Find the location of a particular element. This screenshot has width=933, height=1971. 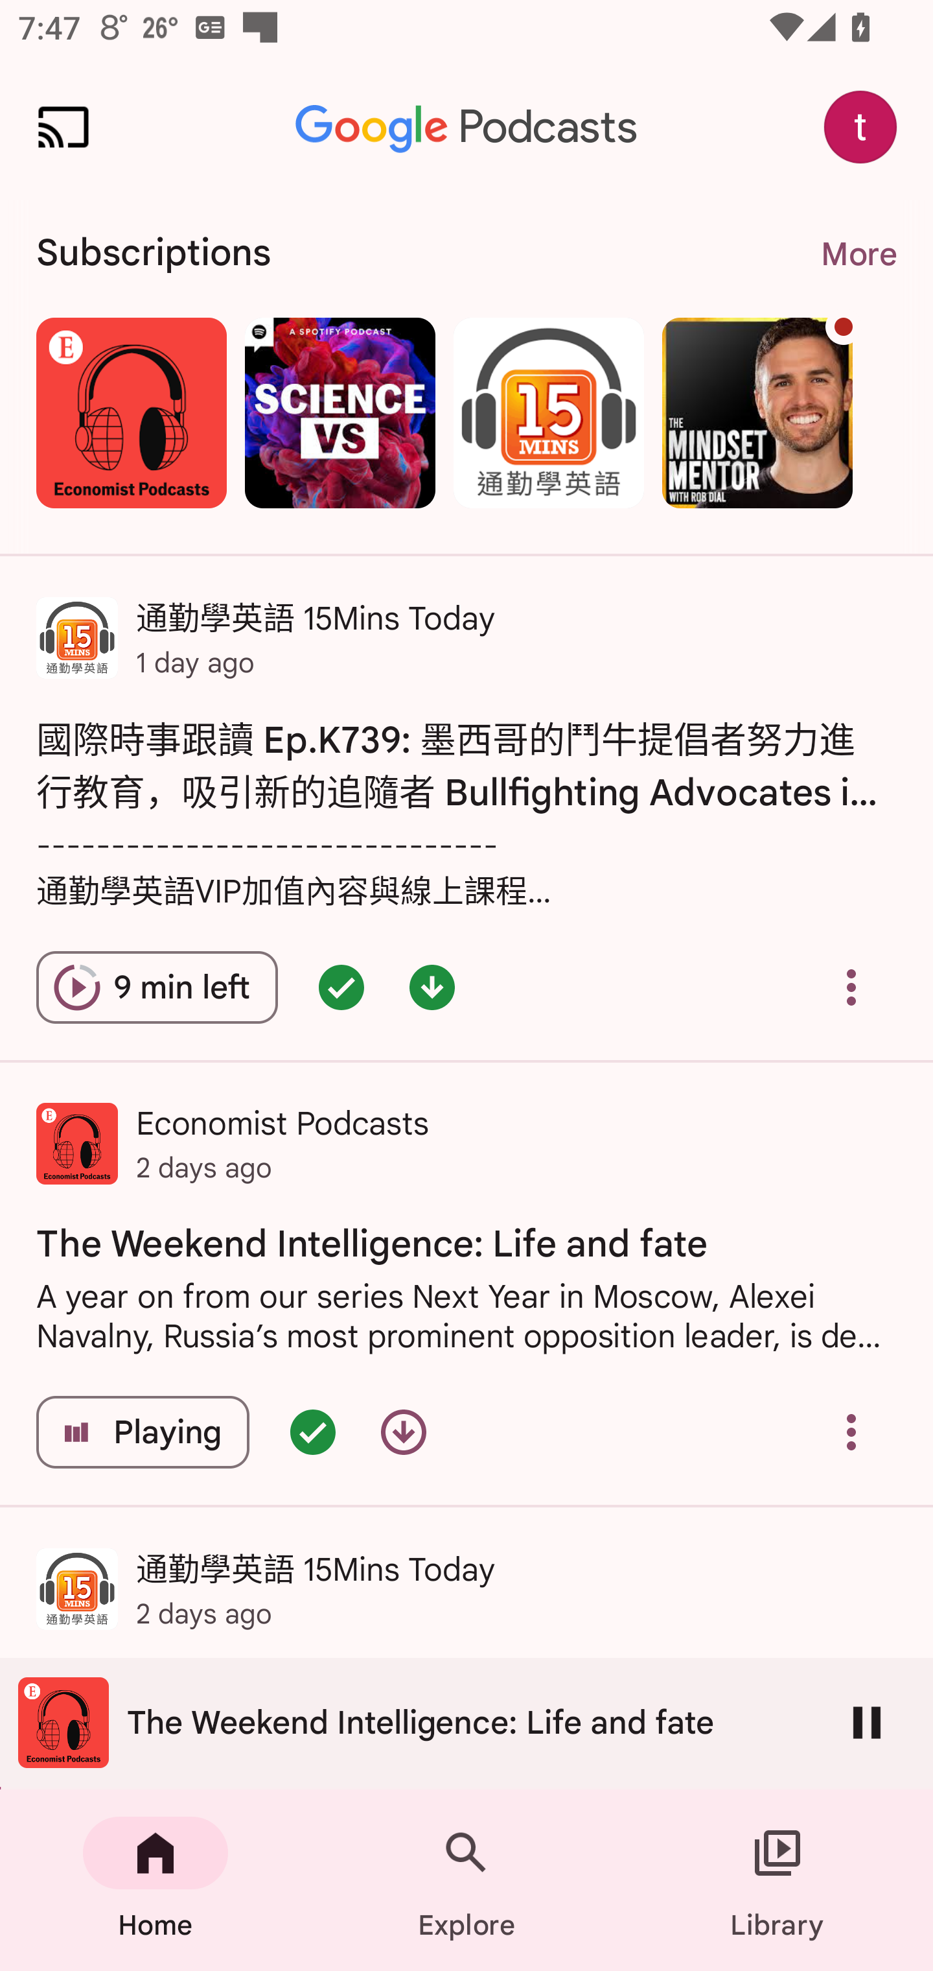

Explore is located at coordinates (466, 1880).